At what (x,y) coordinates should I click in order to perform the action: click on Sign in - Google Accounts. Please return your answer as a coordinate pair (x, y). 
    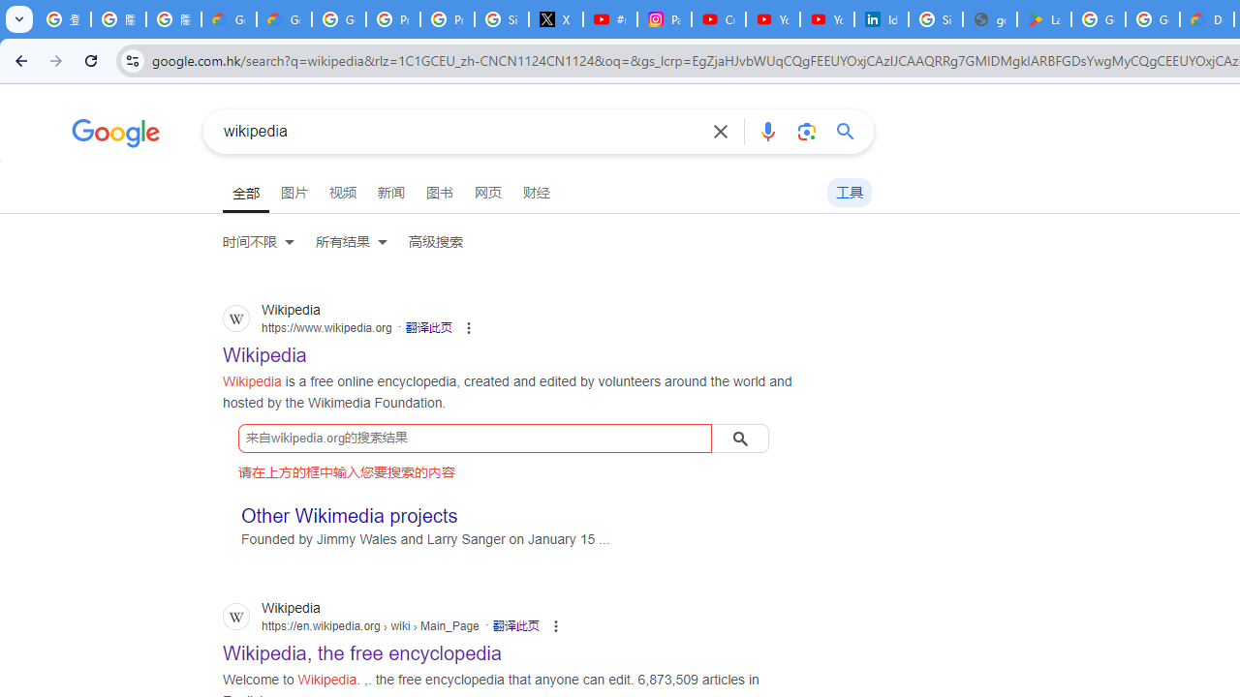
    Looking at the image, I should click on (936, 19).